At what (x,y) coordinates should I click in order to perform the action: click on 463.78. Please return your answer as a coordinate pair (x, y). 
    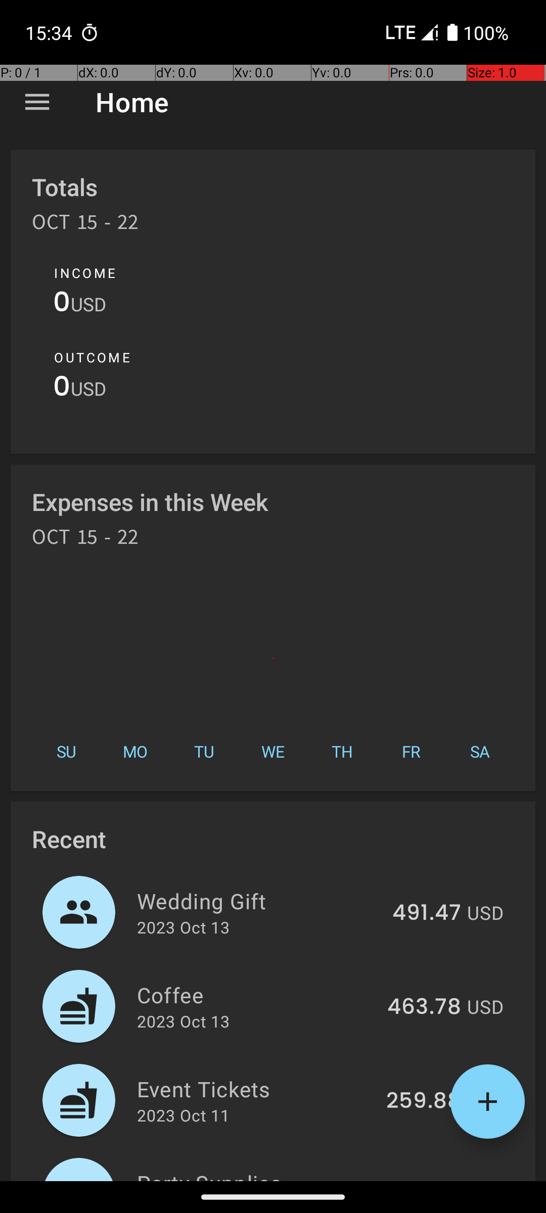
    Looking at the image, I should click on (424, 1007).